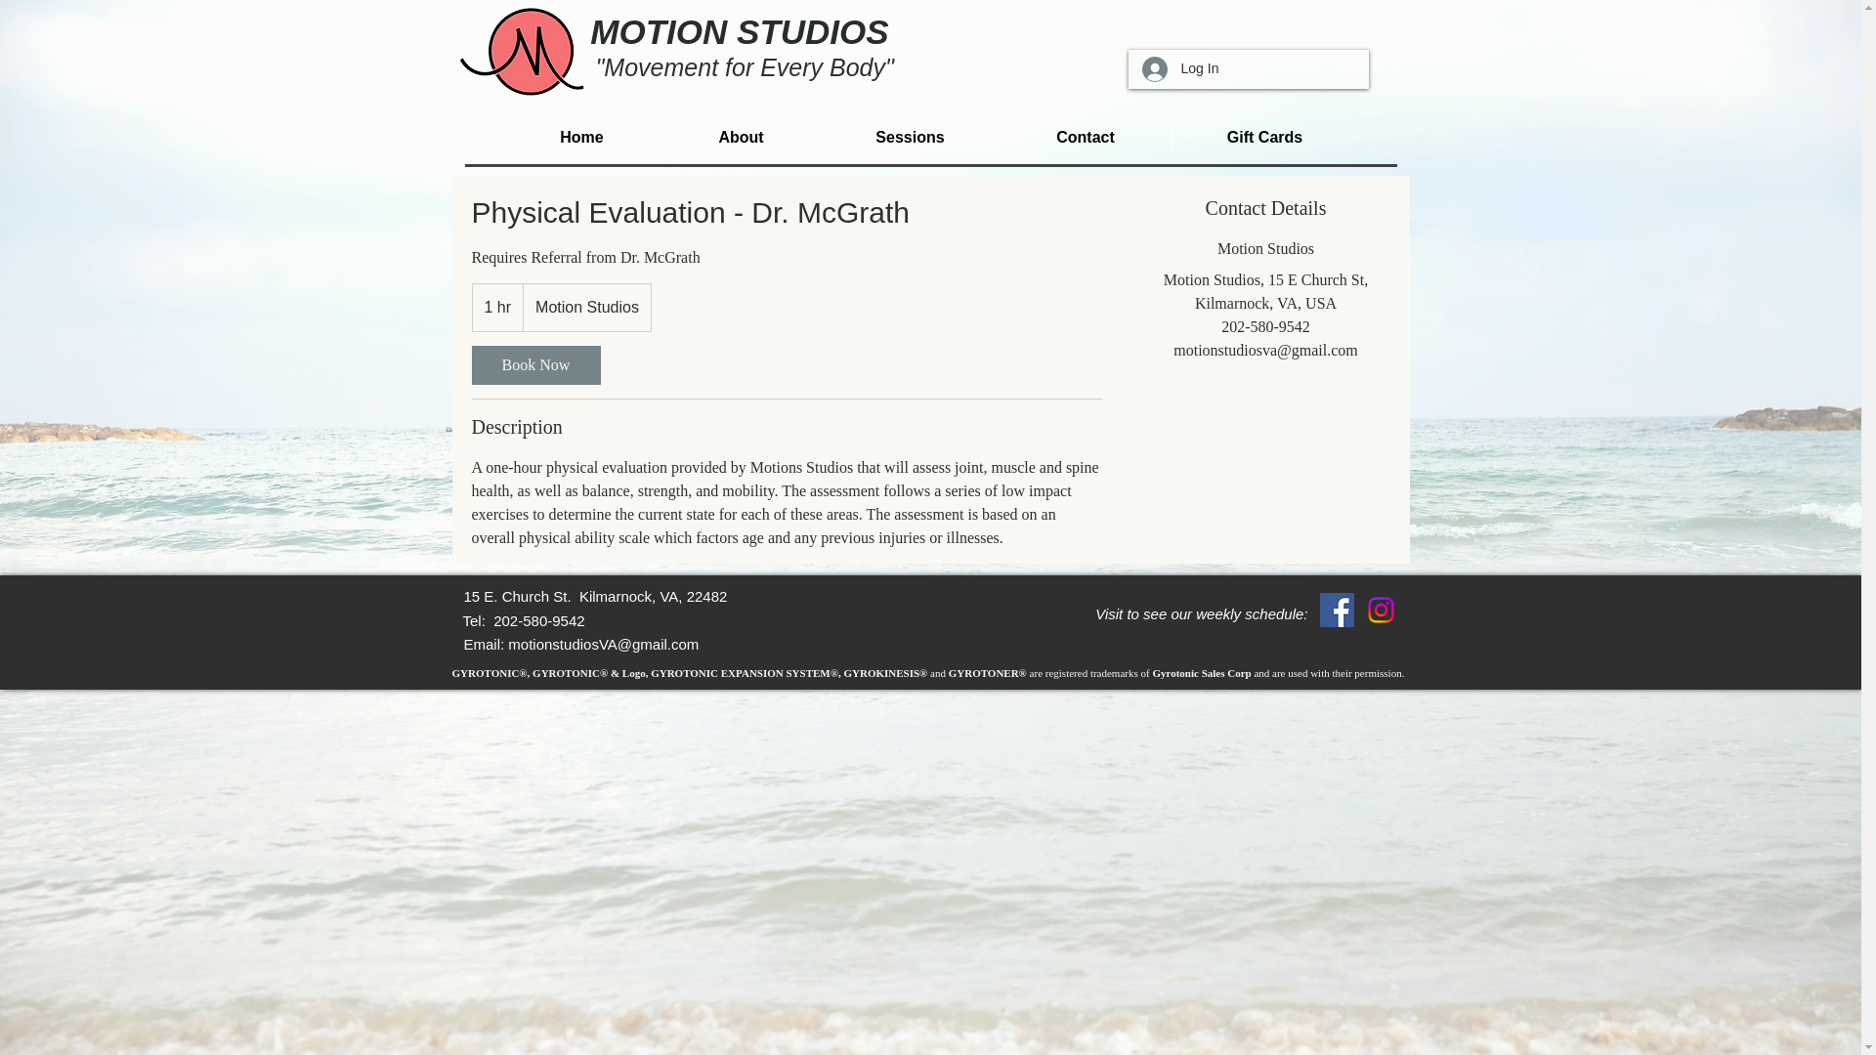 The image size is (1876, 1055). What do you see at coordinates (740, 137) in the screenshot?
I see `About` at bounding box center [740, 137].